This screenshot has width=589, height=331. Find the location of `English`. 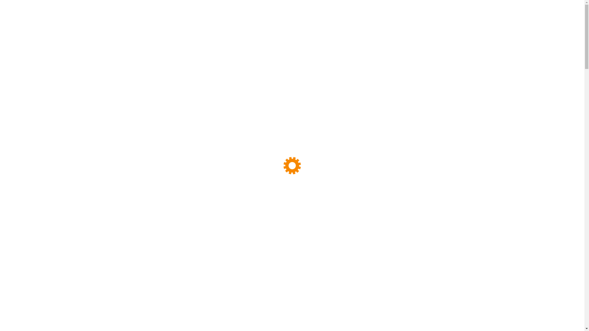

English is located at coordinates (356, 45).